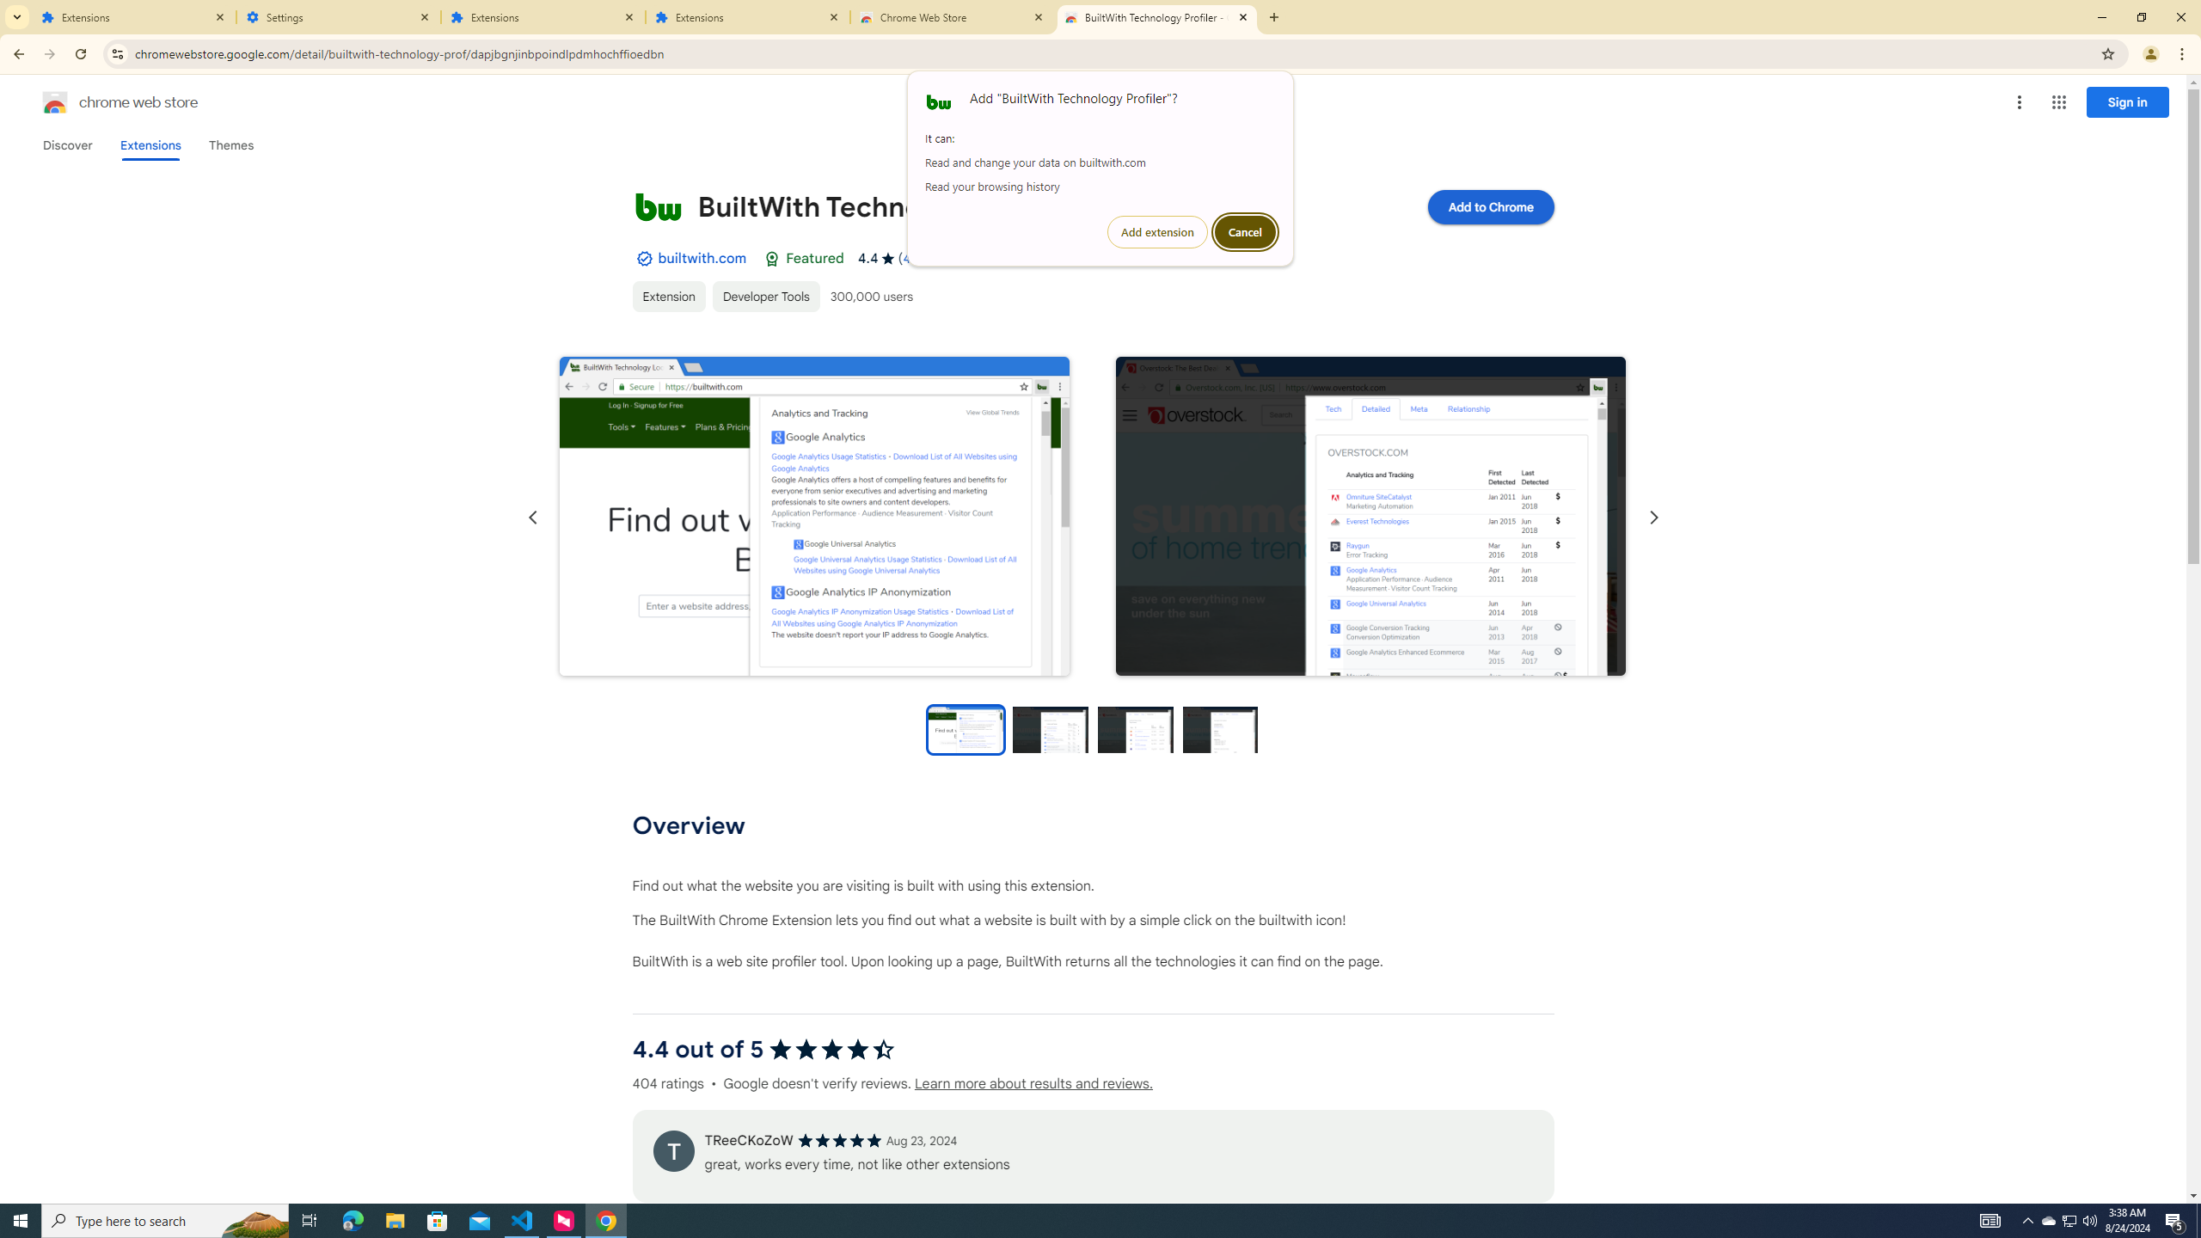 Image resolution: width=2201 pixels, height=1238 pixels. What do you see at coordinates (1245, 232) in the screenshot?
I see `Cancel` at bounding box center [1245, 232].